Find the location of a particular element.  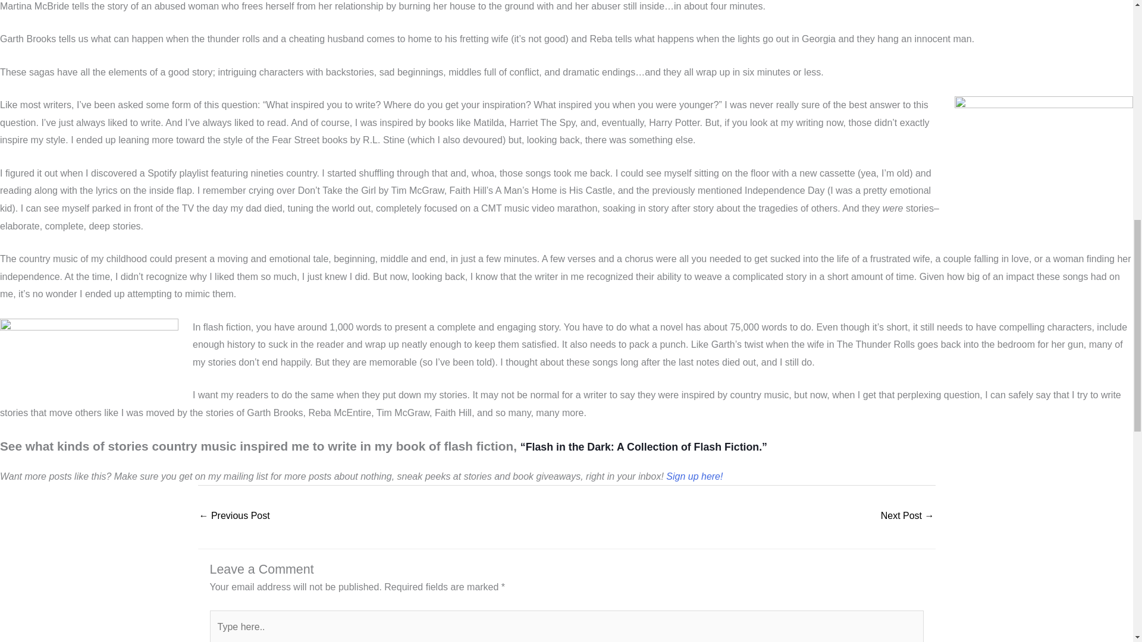

Sign up here! is located at coordinates (694, 476).